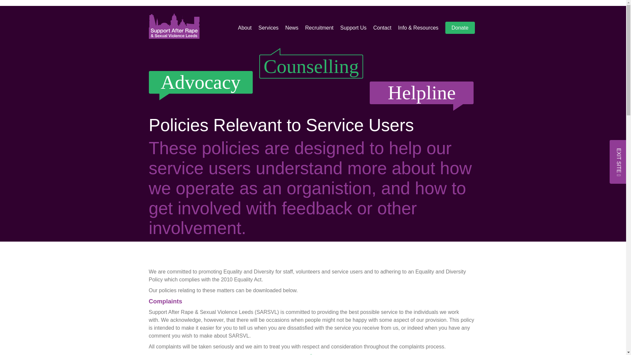 The height and width of the screenshot is (355, 631). What do you see at coordinates (382, 28) in the screenshot?
I see `Contact` at bounding box center [382, 28].